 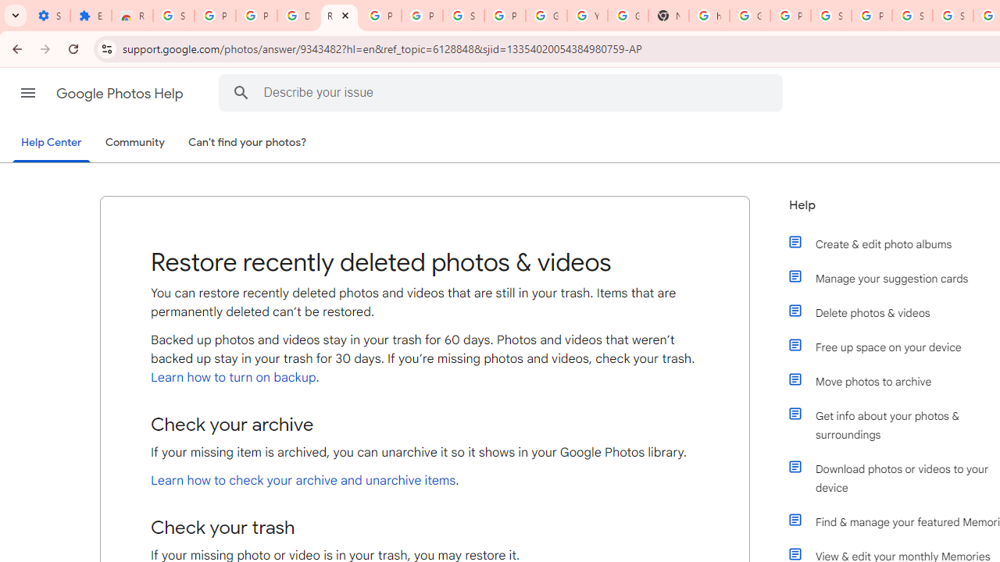 What do you see at coordinates (132, 16) in the screenshot?
I see `Reviews: Helix Fruit Jump Arcade Game` at bounding box center [132, 16].